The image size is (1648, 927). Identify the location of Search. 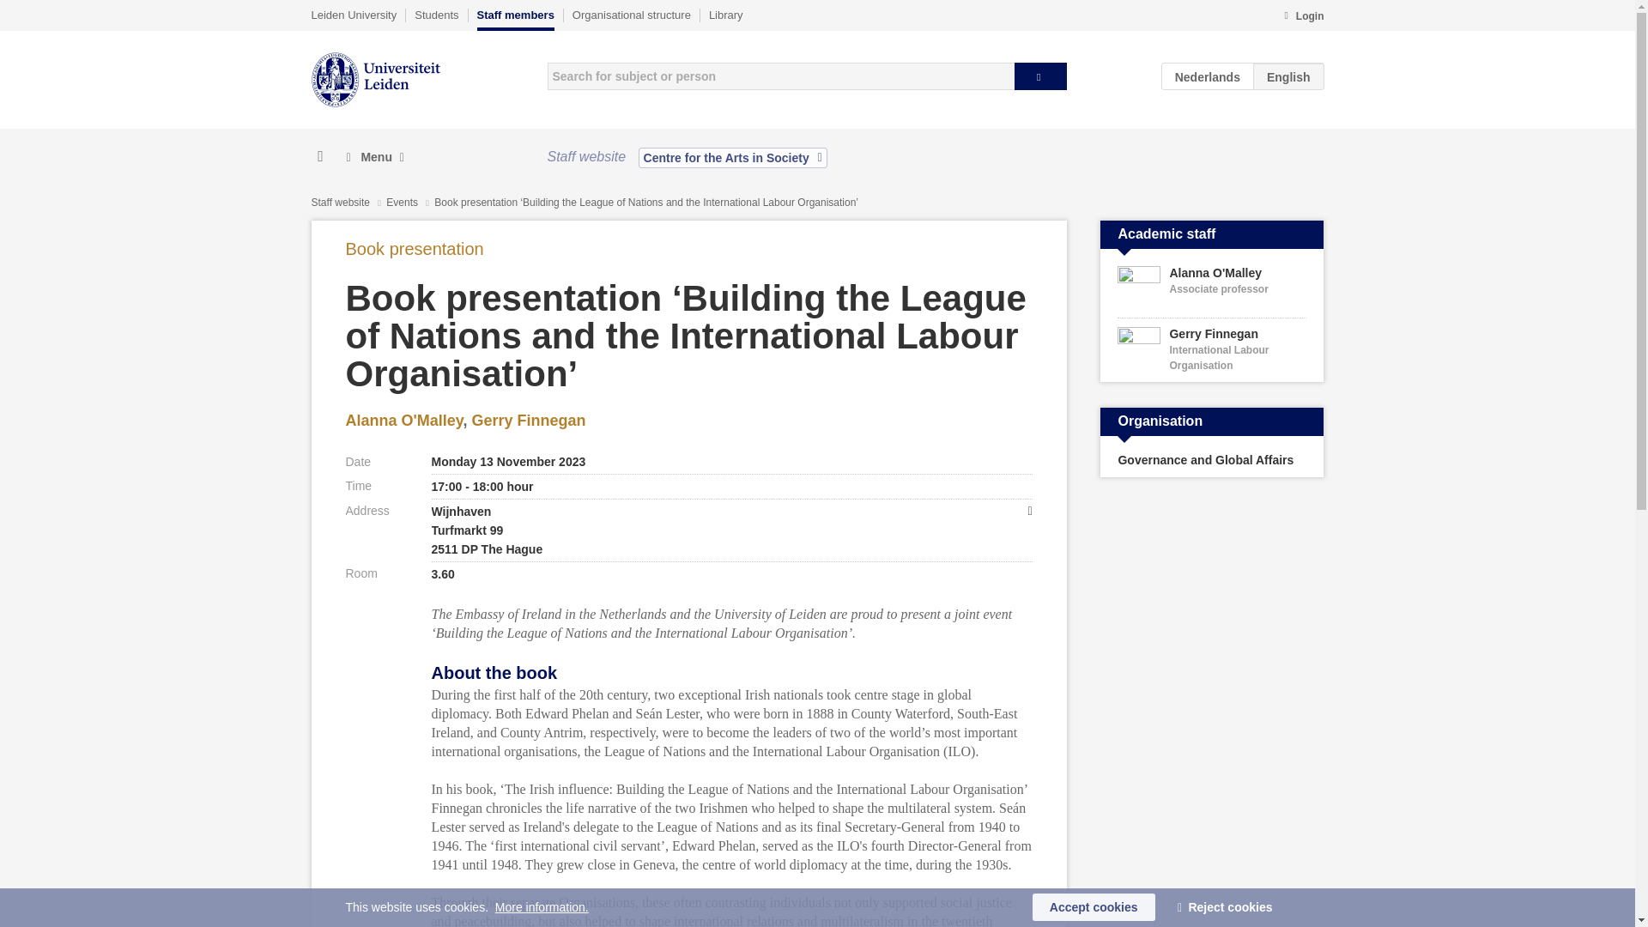
(733, 157).